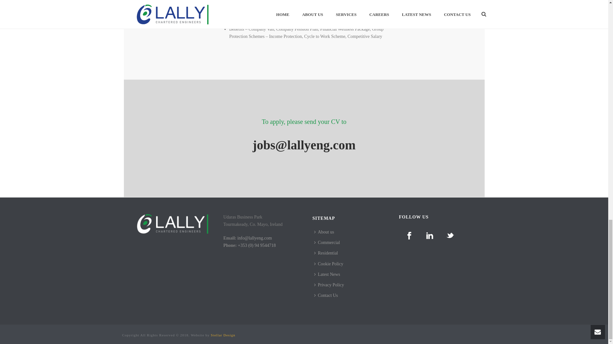 The height and width of the screenshot is (344, 613). Describe the element at coordinates (330, 264) in the screenshot. I see `Cookie Policy` at that location.